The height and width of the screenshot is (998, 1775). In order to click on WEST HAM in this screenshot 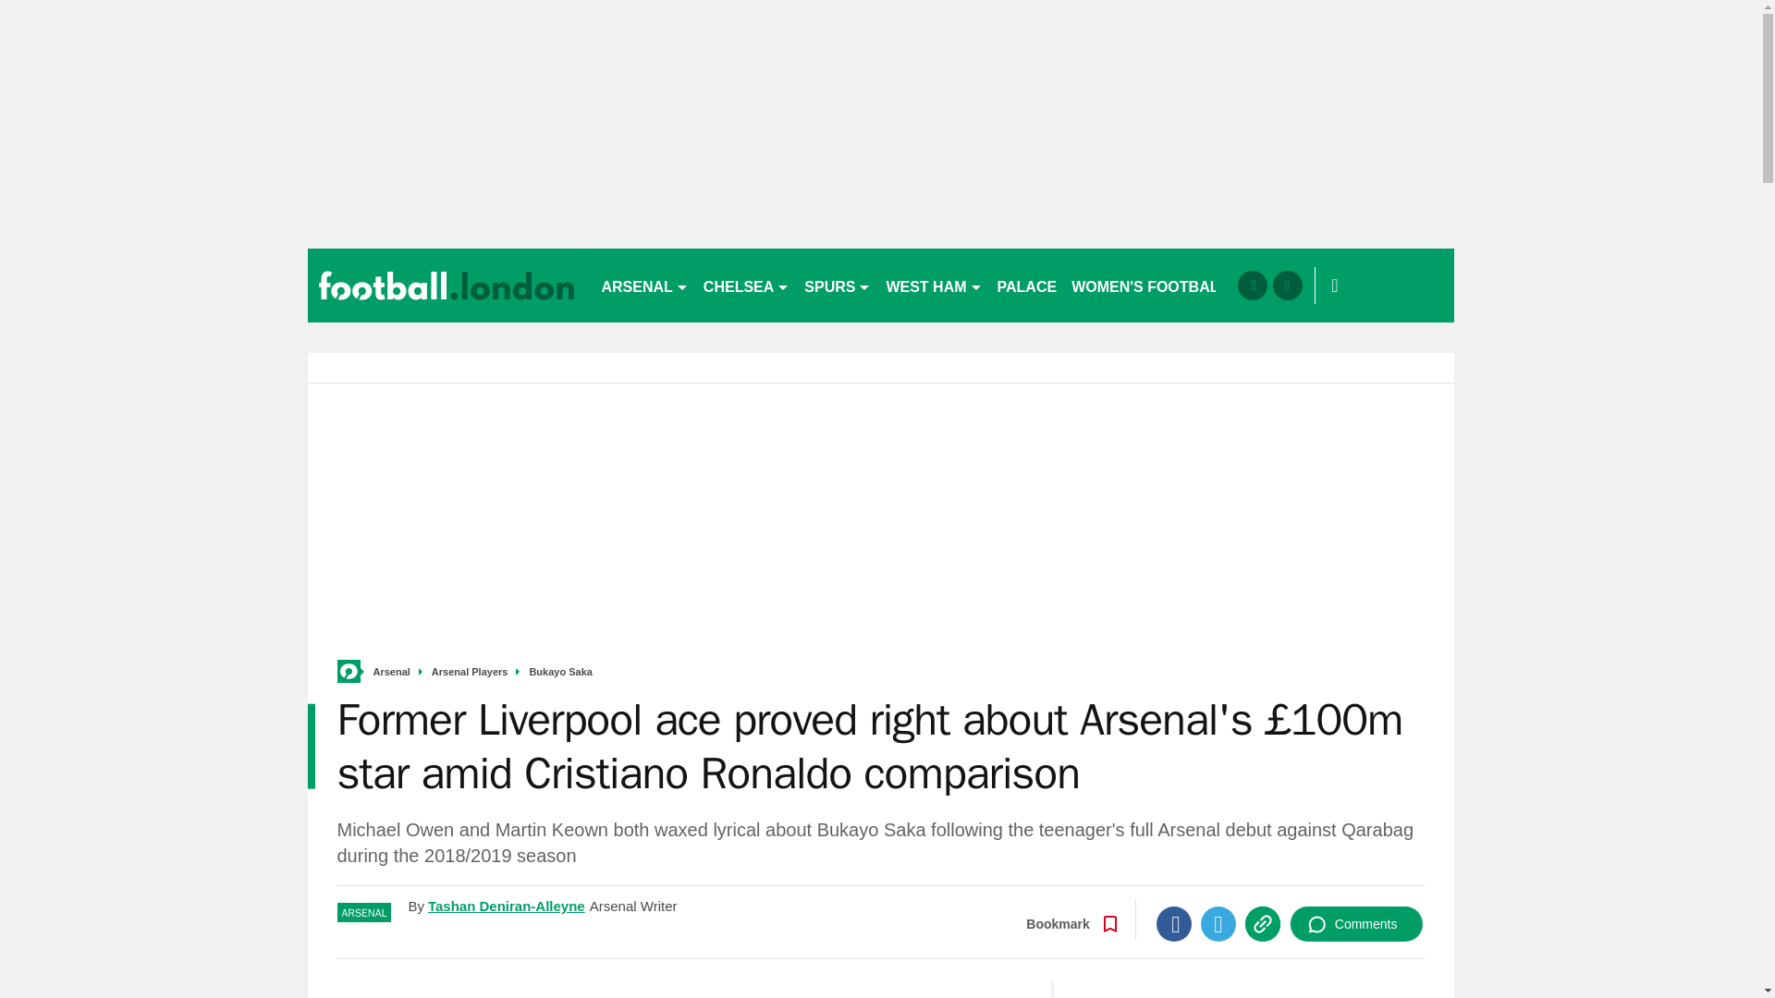, I will do `click(934, 285)`.